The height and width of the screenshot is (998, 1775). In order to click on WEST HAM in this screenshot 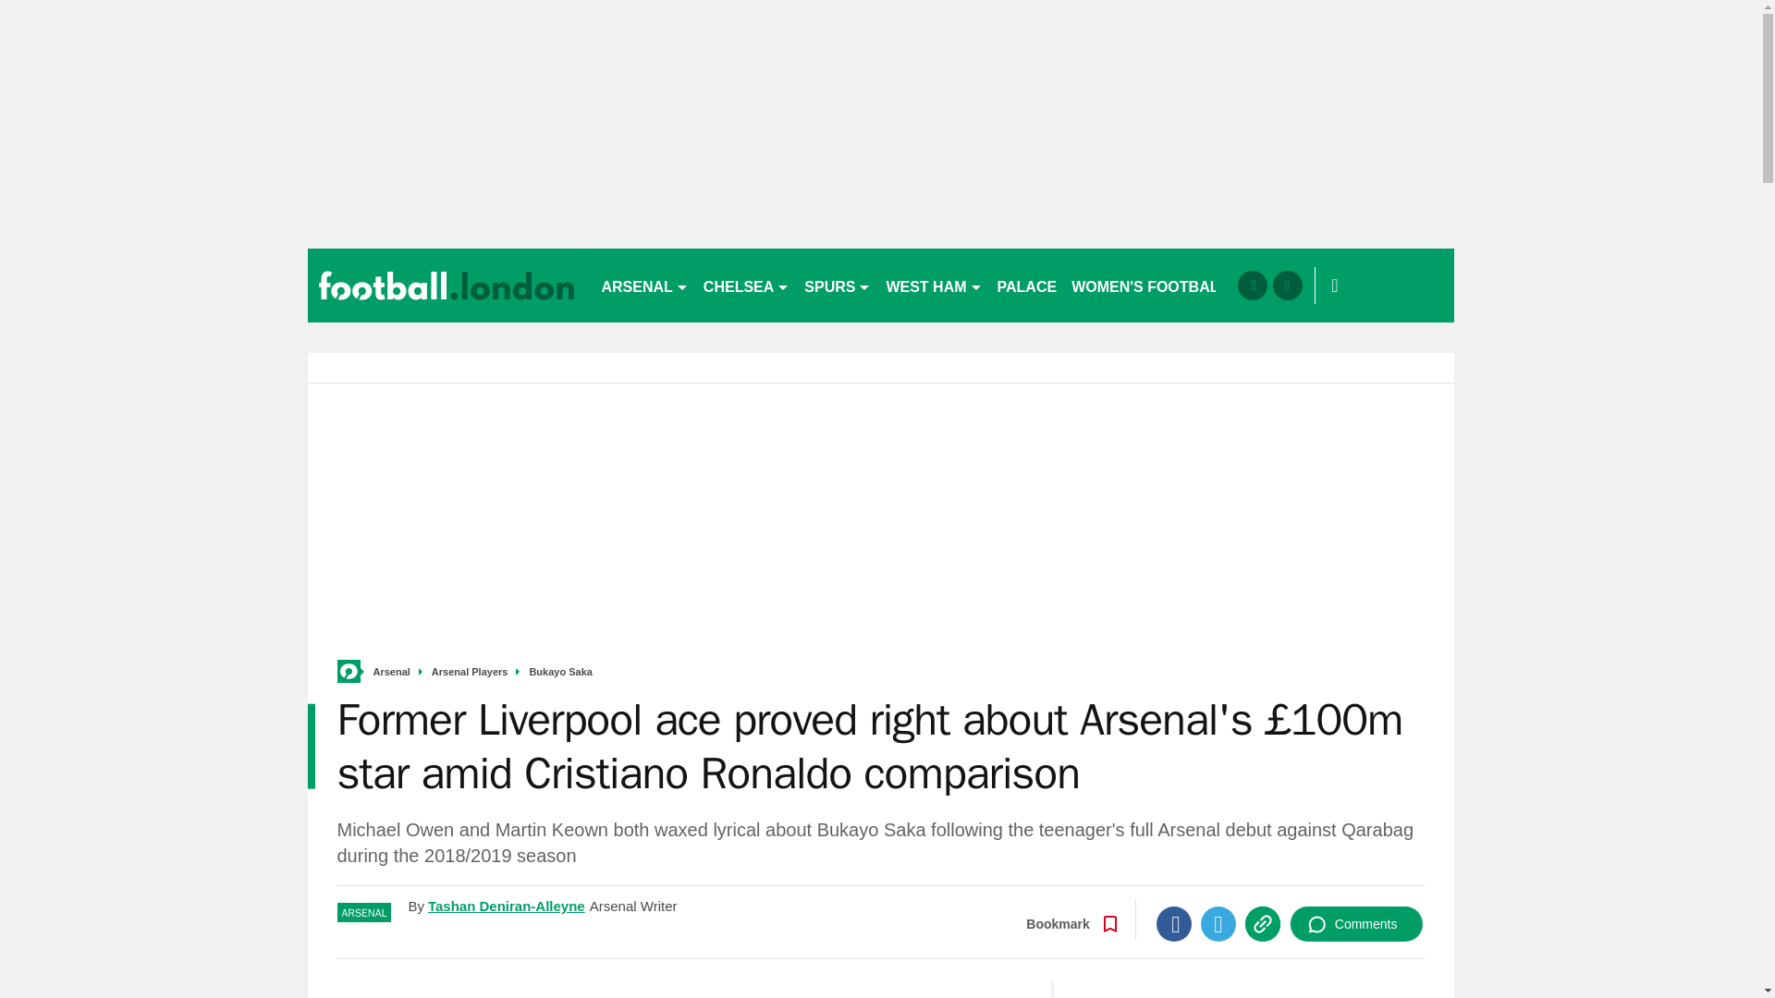, I will do `click(934, 285)`.